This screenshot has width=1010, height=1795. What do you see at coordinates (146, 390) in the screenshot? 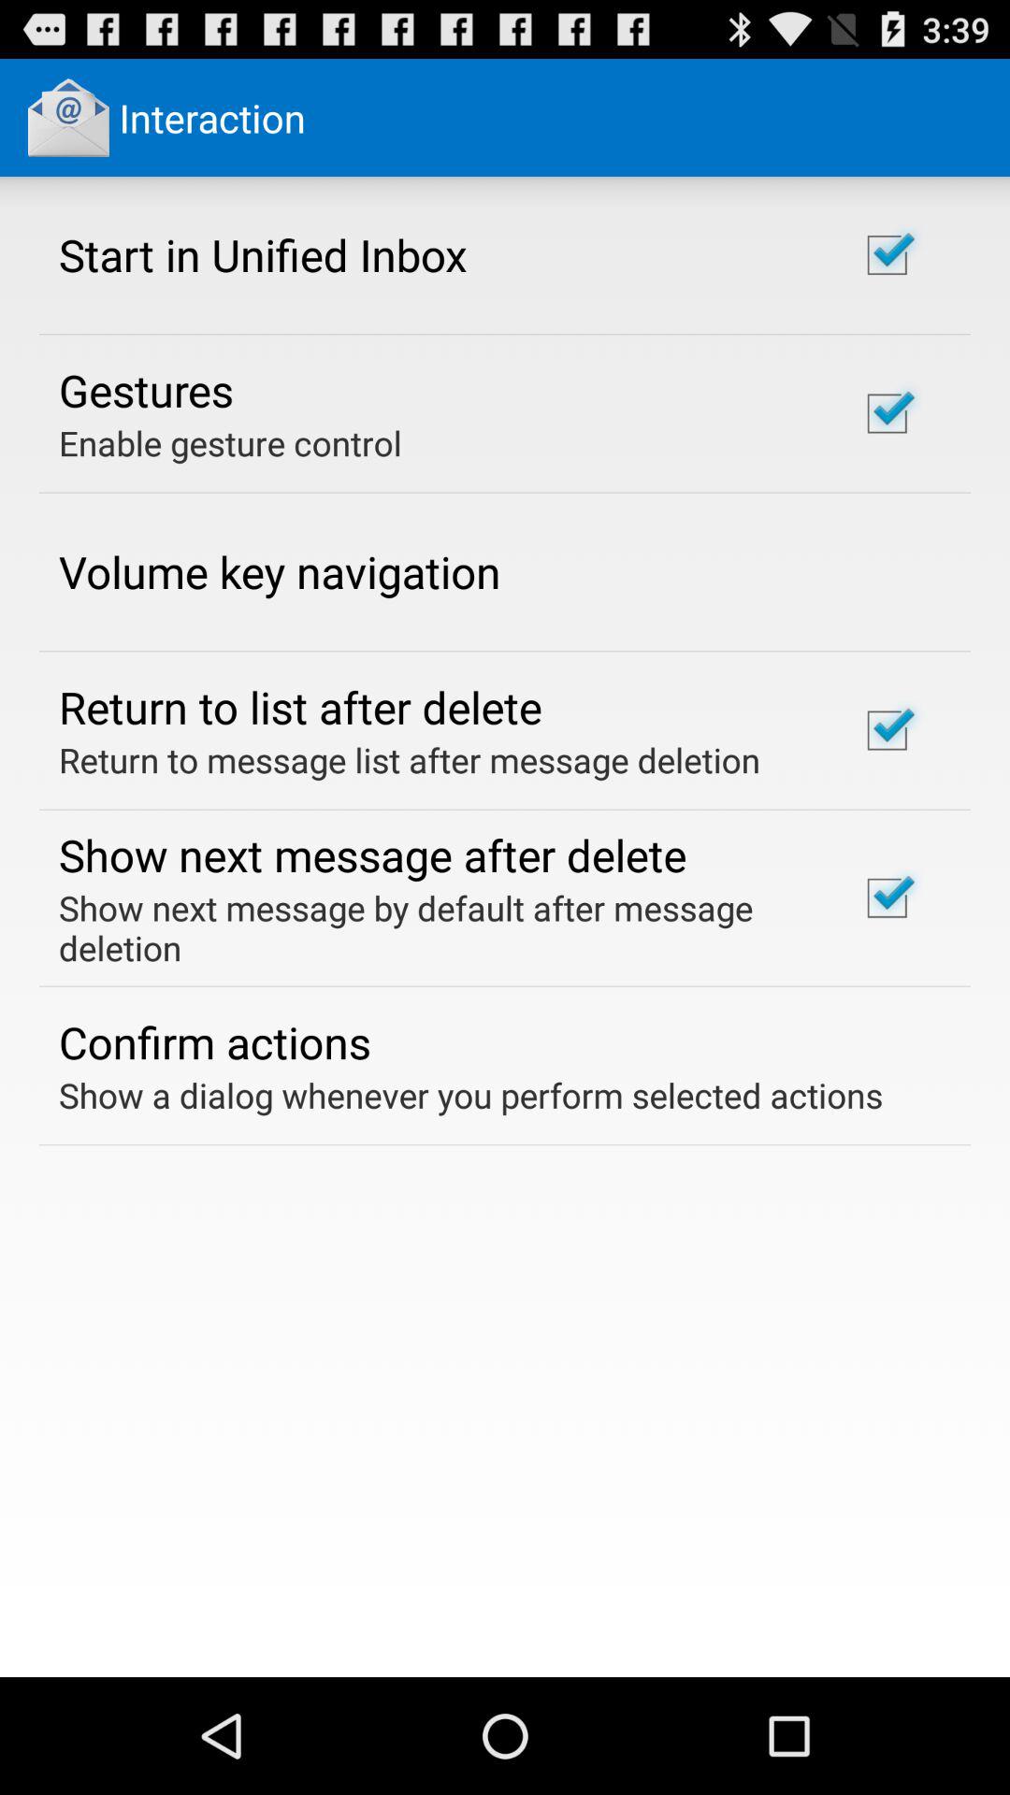
I see `jump to gestures item` at bounding box center [146, 390].